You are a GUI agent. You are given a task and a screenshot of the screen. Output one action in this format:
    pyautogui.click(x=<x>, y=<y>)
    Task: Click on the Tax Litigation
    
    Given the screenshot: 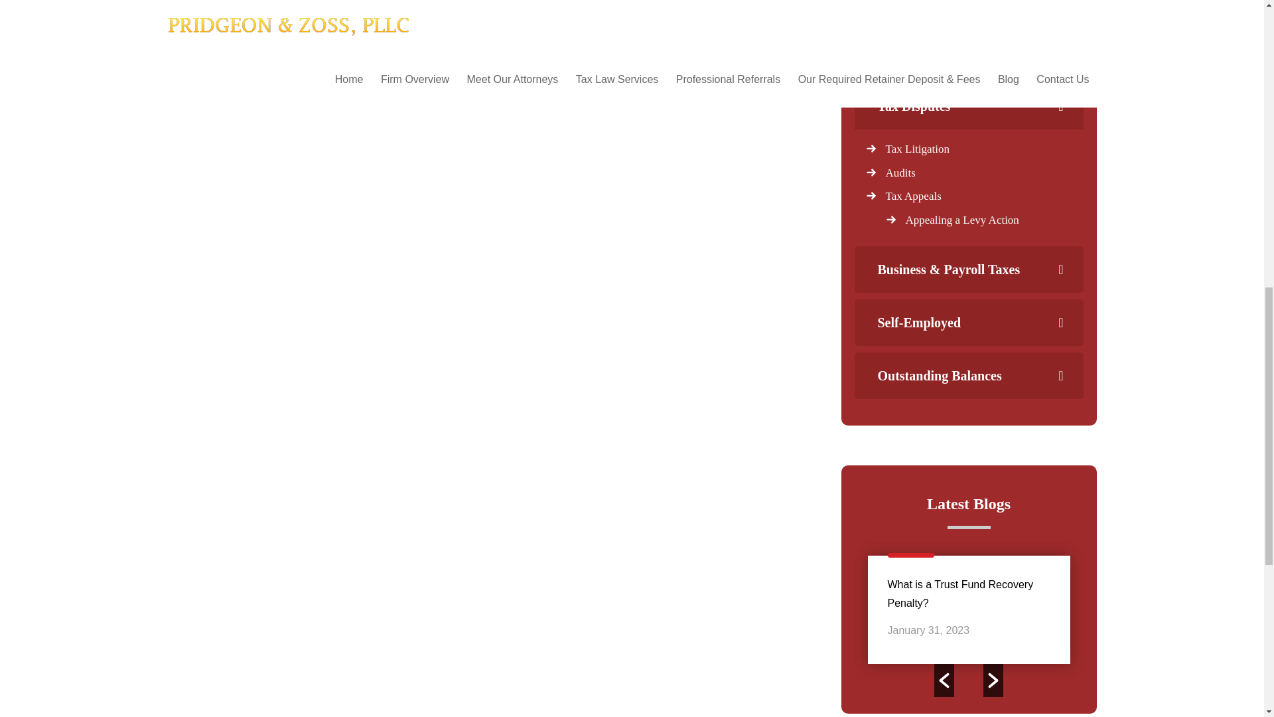 What is the action you would take?
    pyautogui.click(x=917, y=149)
    